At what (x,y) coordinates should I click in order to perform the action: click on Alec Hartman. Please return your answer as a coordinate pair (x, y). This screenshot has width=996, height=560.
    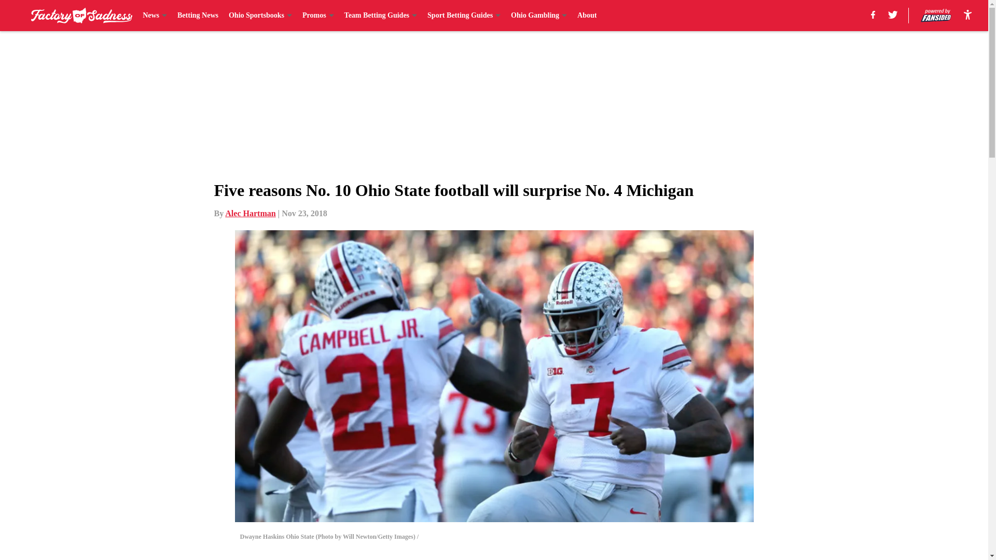
    Looking at the image, I should click on (250, 213).